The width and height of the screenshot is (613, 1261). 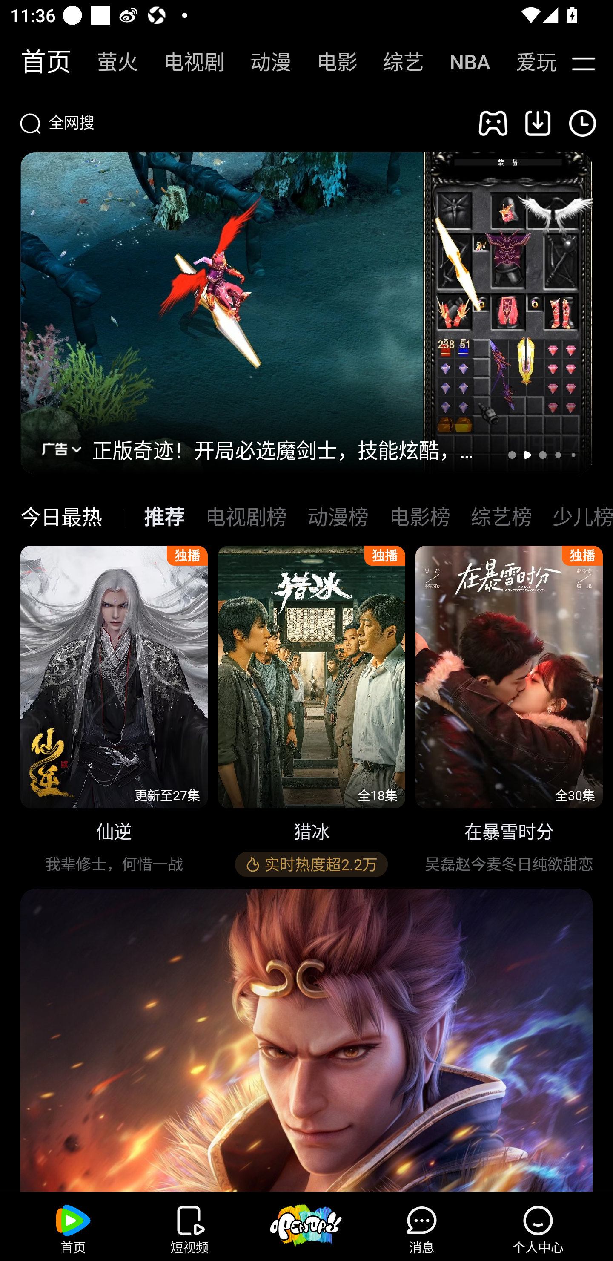 I want to click on 正版奇迹！开局必选魔剑士，技能炫酷，伤害爆炸，史诗10倍爆率, so click(x=291, y=449).